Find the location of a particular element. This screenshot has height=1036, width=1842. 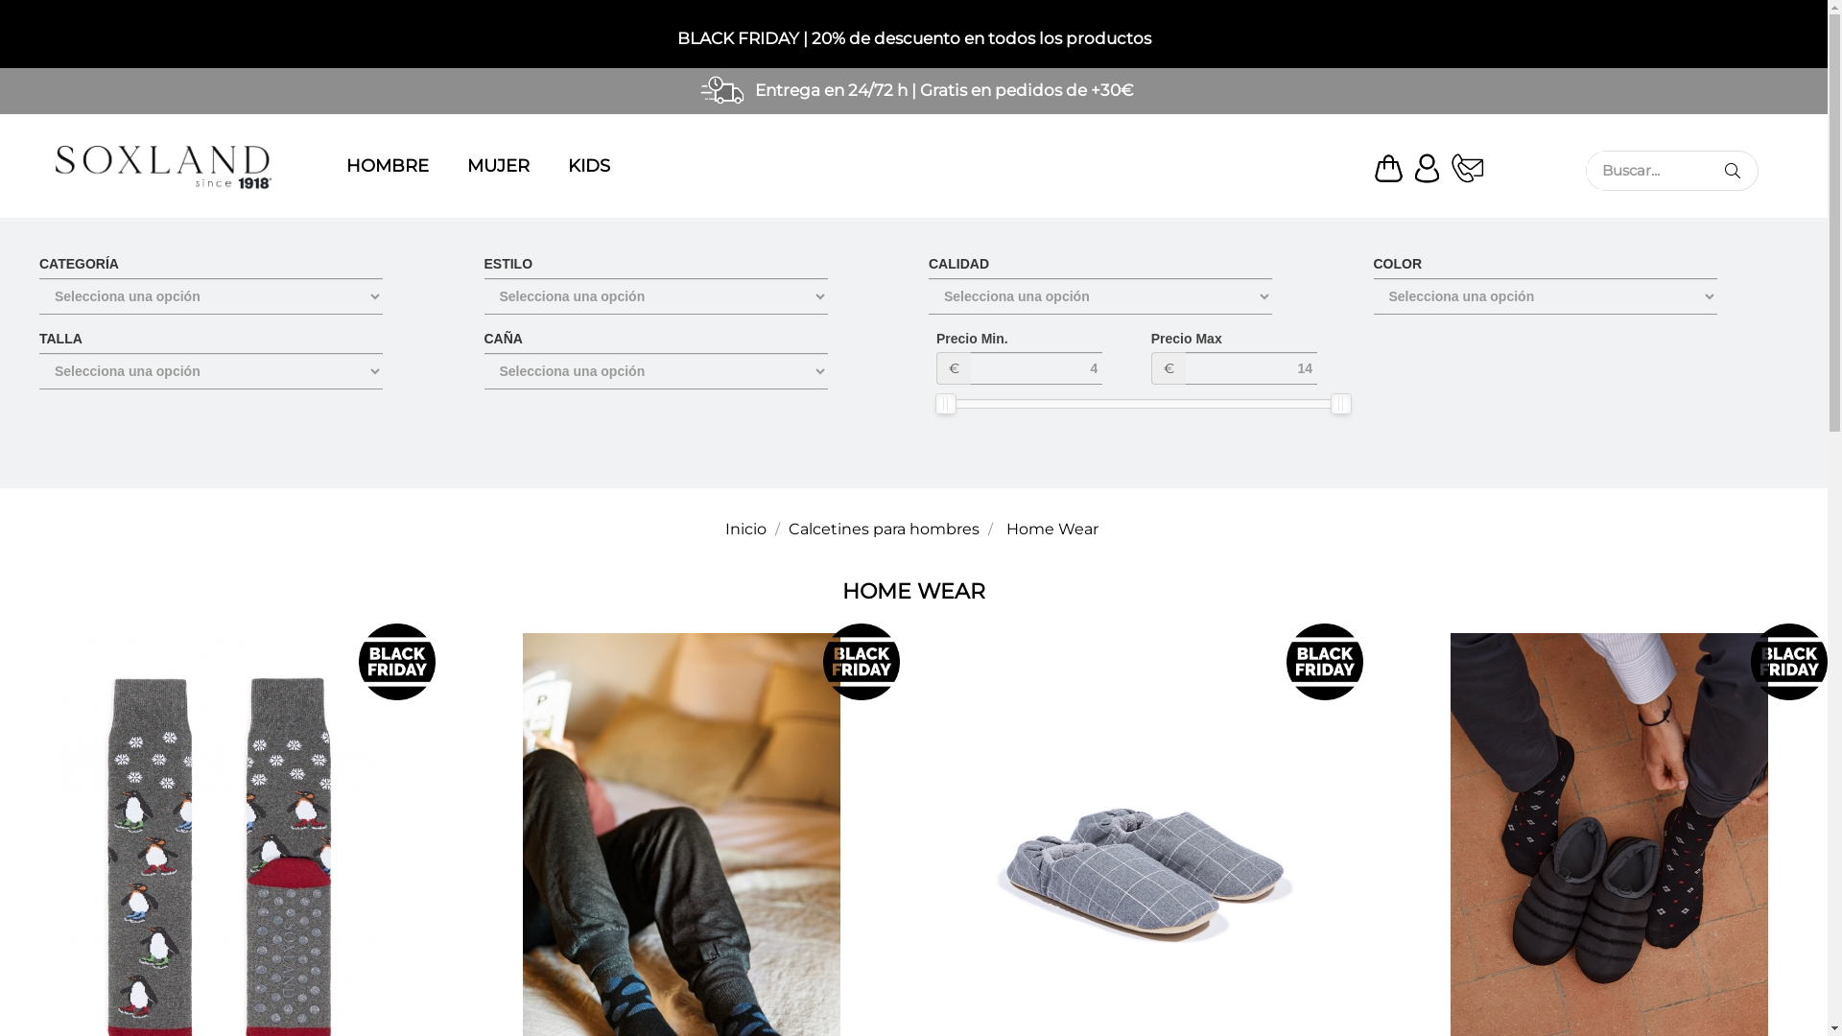

HOMBRE is located at coordinates (395, 169).